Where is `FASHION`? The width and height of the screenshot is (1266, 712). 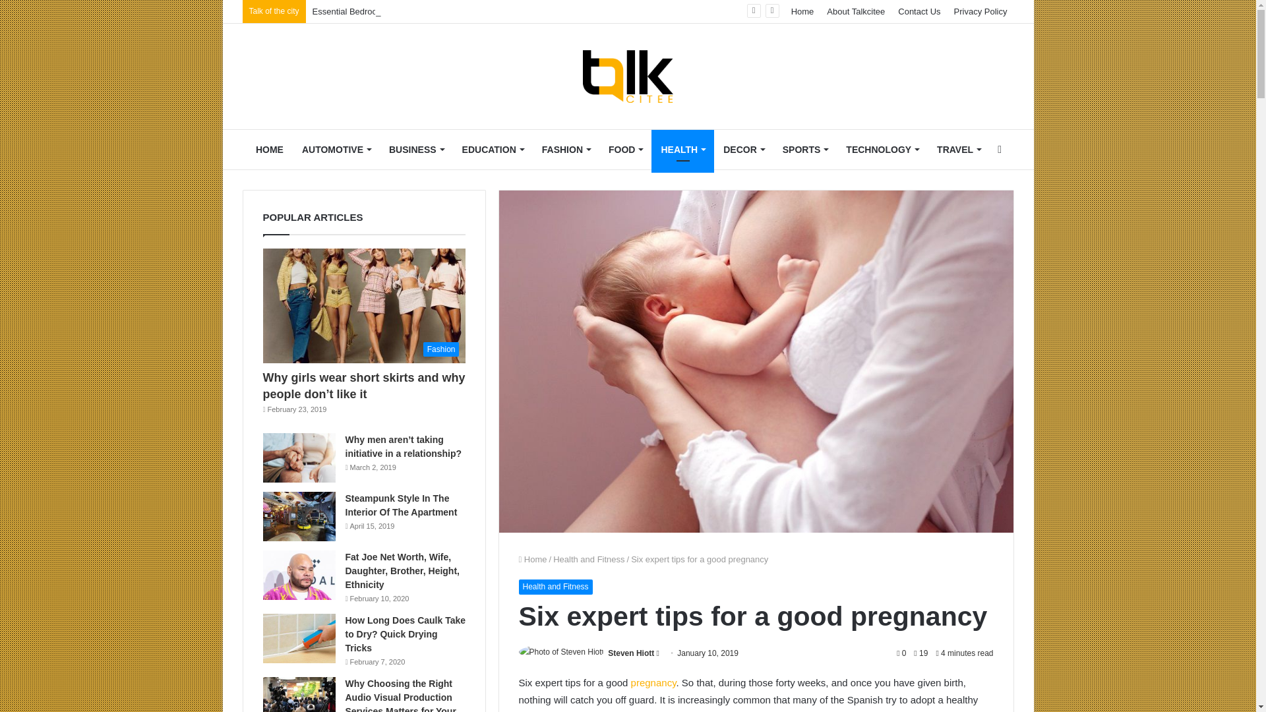 FASHION is located at coordinates (566, 149).